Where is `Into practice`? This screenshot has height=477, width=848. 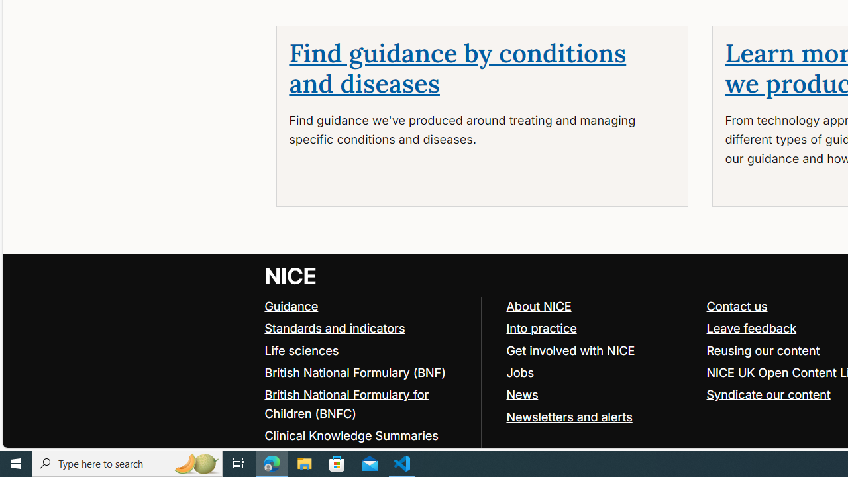 Into practice is located at coordinates (600, 329).